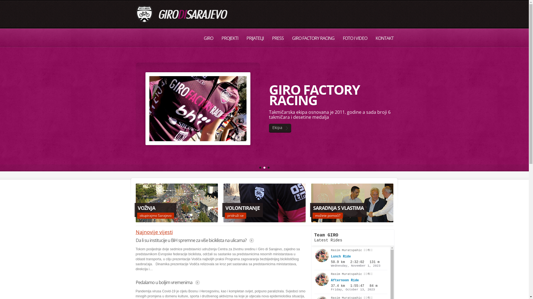 The height and width of the screenshot is (299, 533). What do you see at coordinates (154, 232) in the screenshot?
I see `Najnovije vijesti` at bounding box center [154, 232].